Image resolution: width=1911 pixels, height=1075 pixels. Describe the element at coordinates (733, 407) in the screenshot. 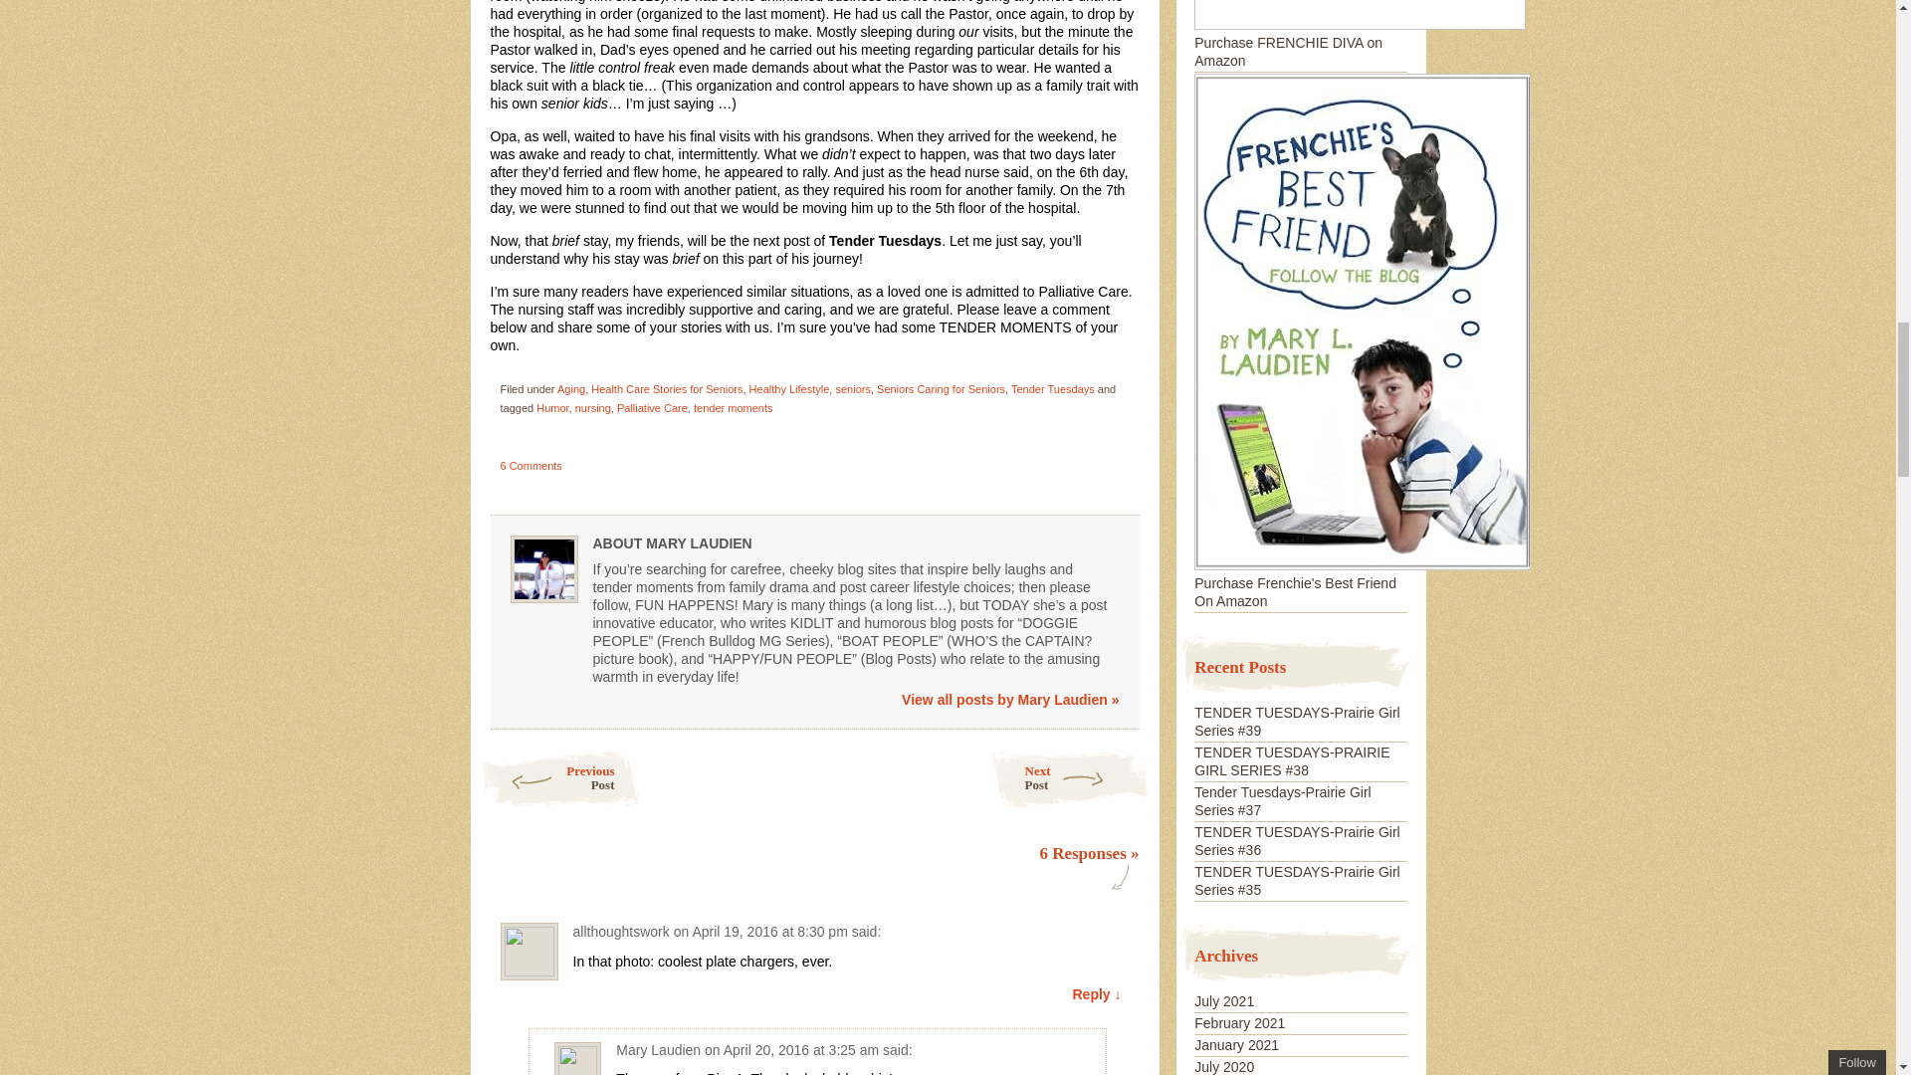

I see `tender moments` at that location.